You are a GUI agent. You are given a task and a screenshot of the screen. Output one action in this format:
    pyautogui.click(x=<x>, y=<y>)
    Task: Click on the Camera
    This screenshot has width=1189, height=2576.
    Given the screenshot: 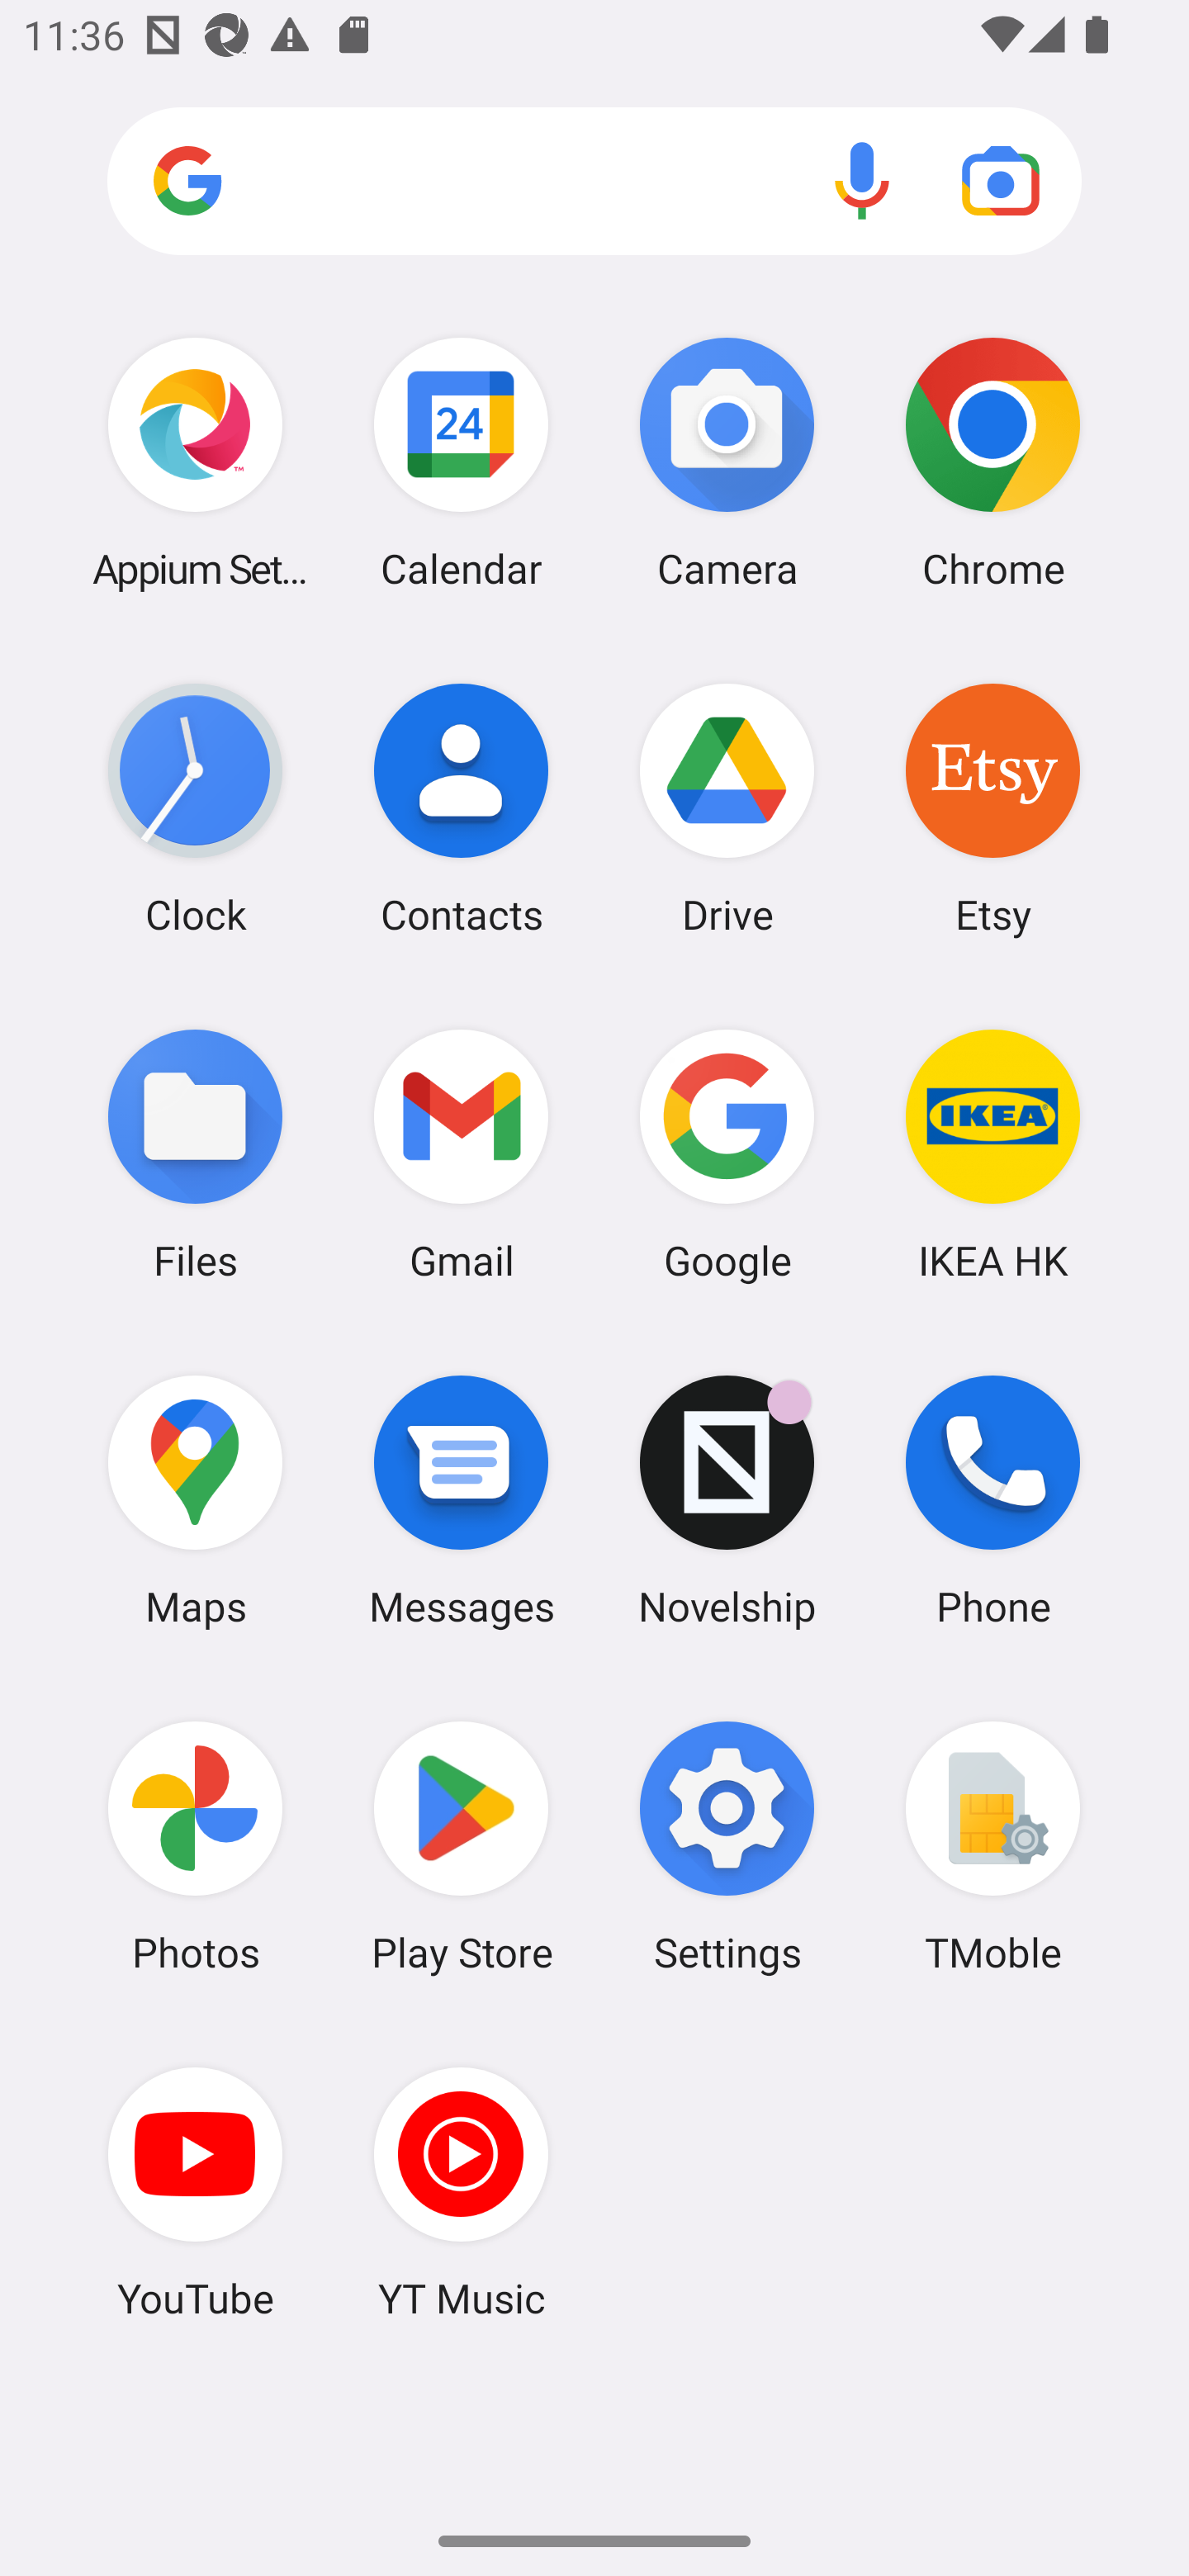 What is the action you would take?
    pyautogui.click(x=727, y=462)
    